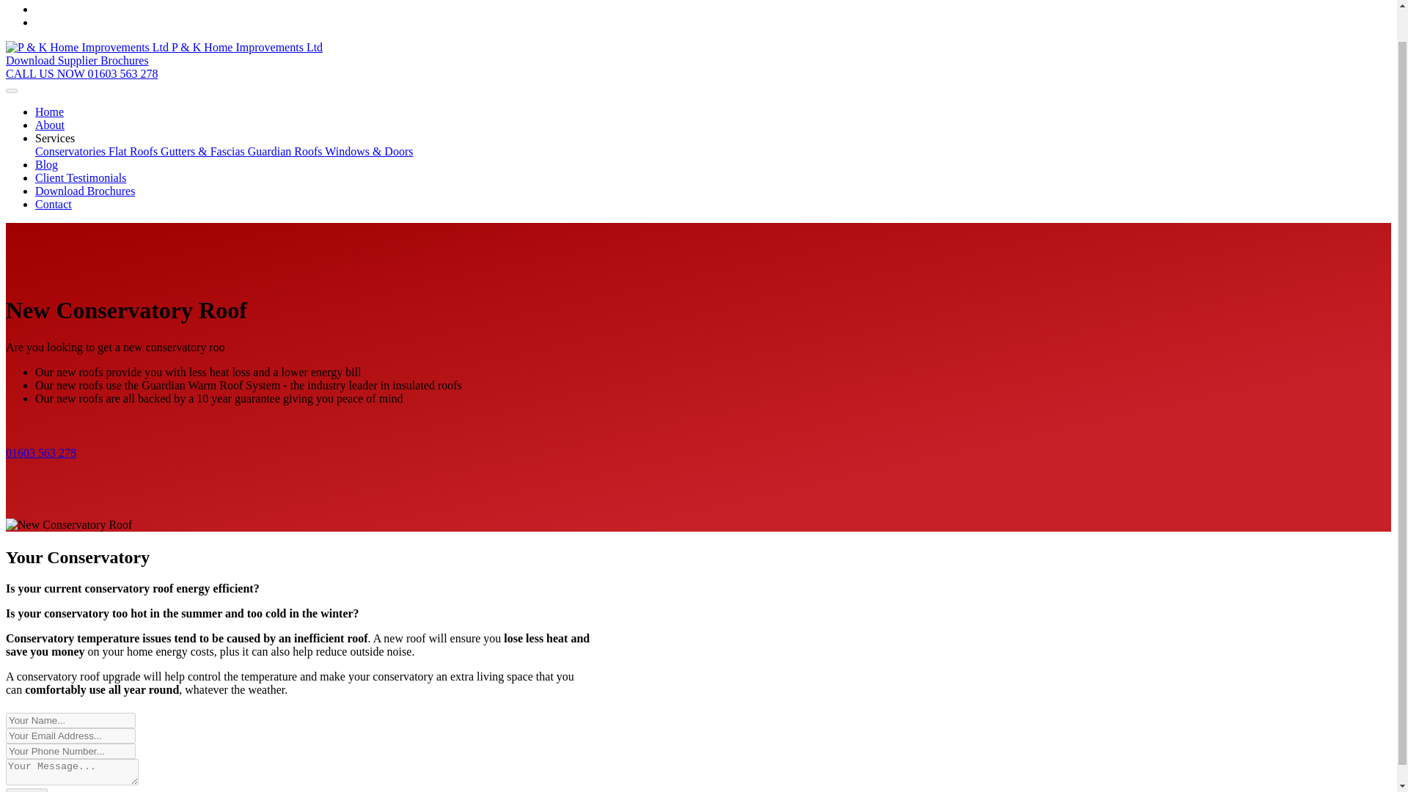  What do you see at coordinates (81, 177) in the screenshot?
I see `Client Testimonials` at bounding box center [81, 177].